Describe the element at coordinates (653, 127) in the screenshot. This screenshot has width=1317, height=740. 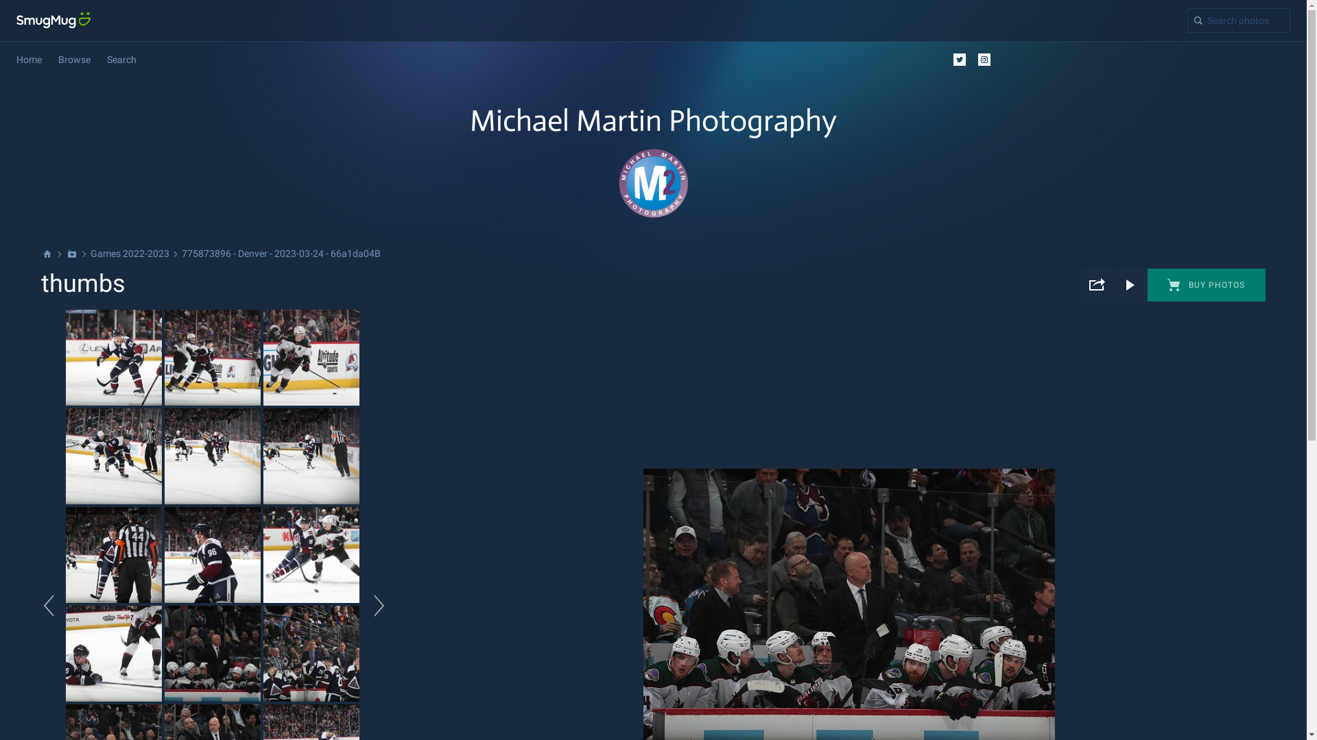
I see `Michael Martin Photography` at that location.